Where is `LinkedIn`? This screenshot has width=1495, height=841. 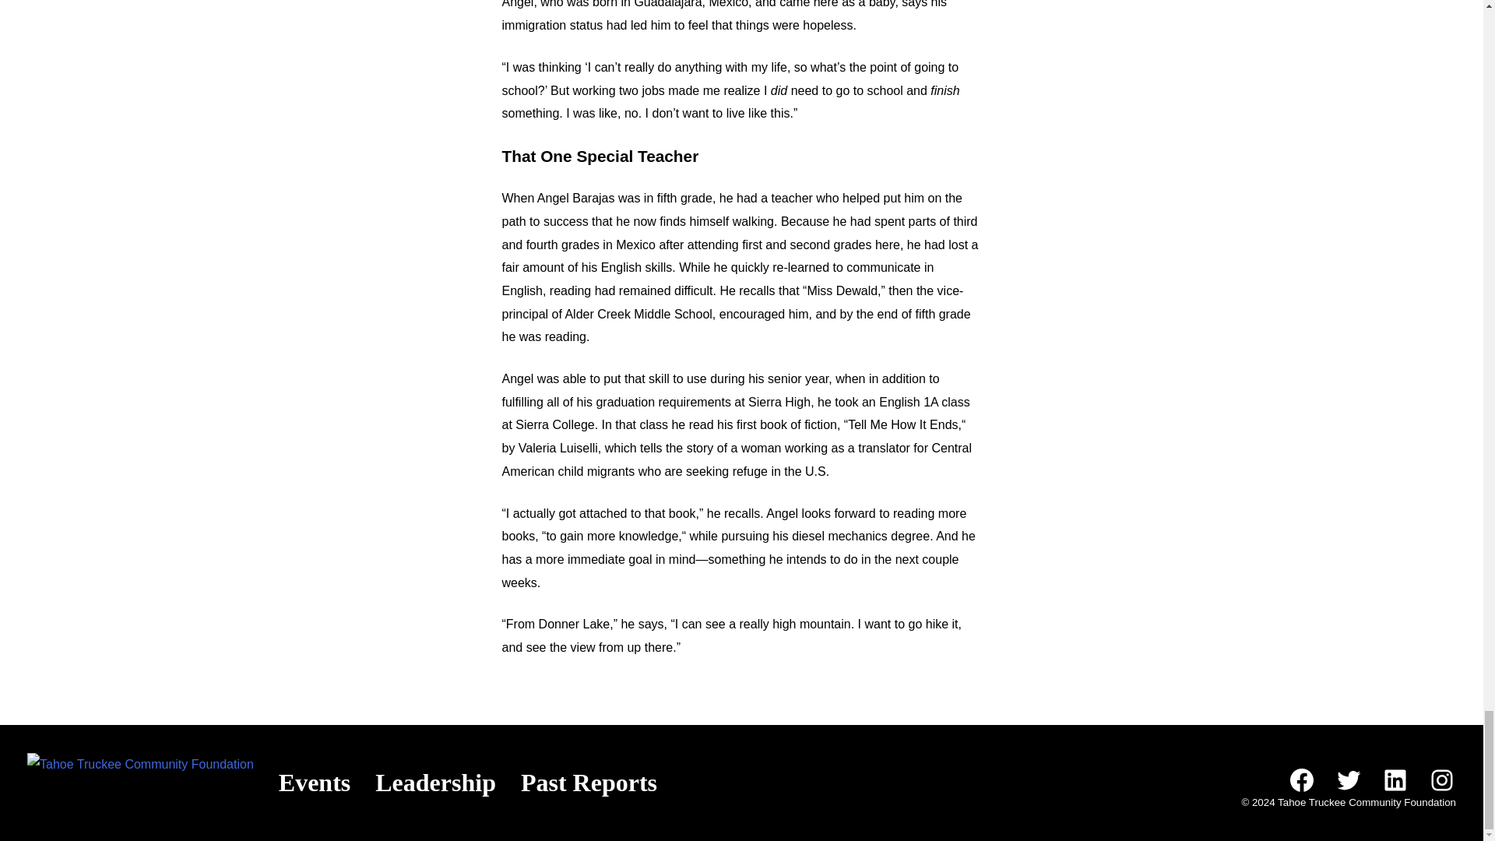 LinkedIn is located at coordinates (1395, 779).